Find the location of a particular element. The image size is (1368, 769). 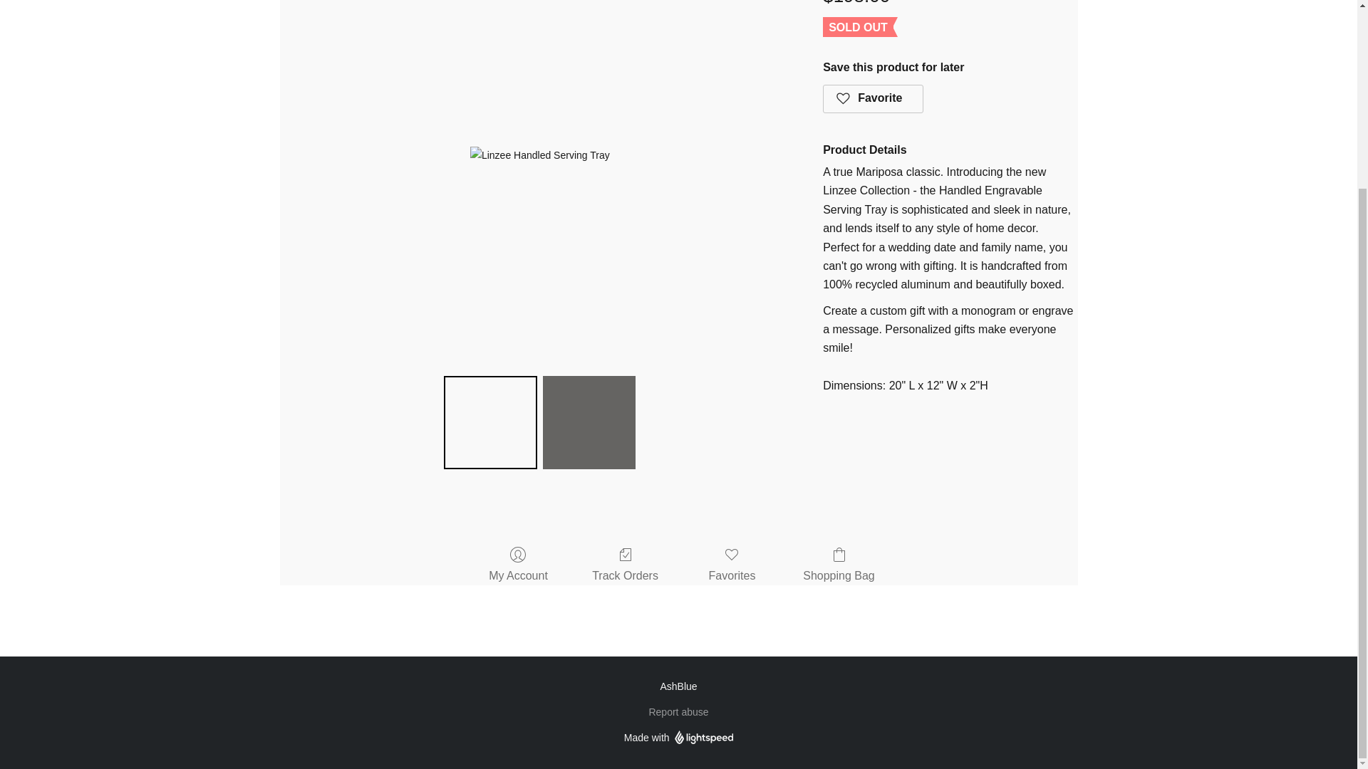

Made with is located at coordinates (678, 737).